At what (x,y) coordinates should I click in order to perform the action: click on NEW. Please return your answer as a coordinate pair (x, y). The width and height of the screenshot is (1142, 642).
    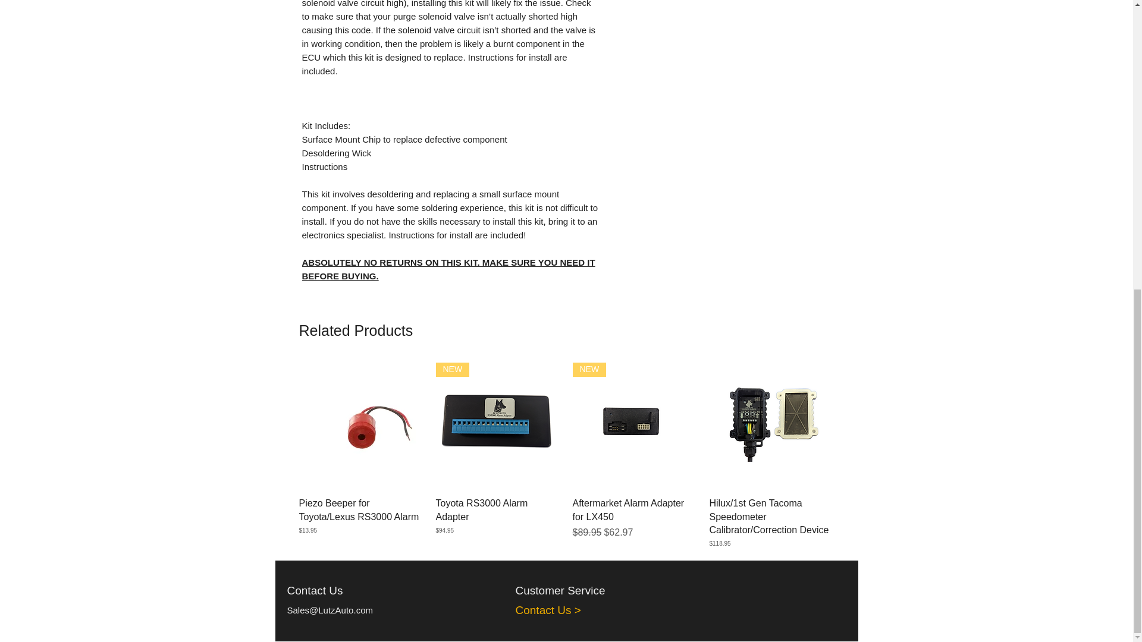
    Looking at the image, I should click on (497, 424).